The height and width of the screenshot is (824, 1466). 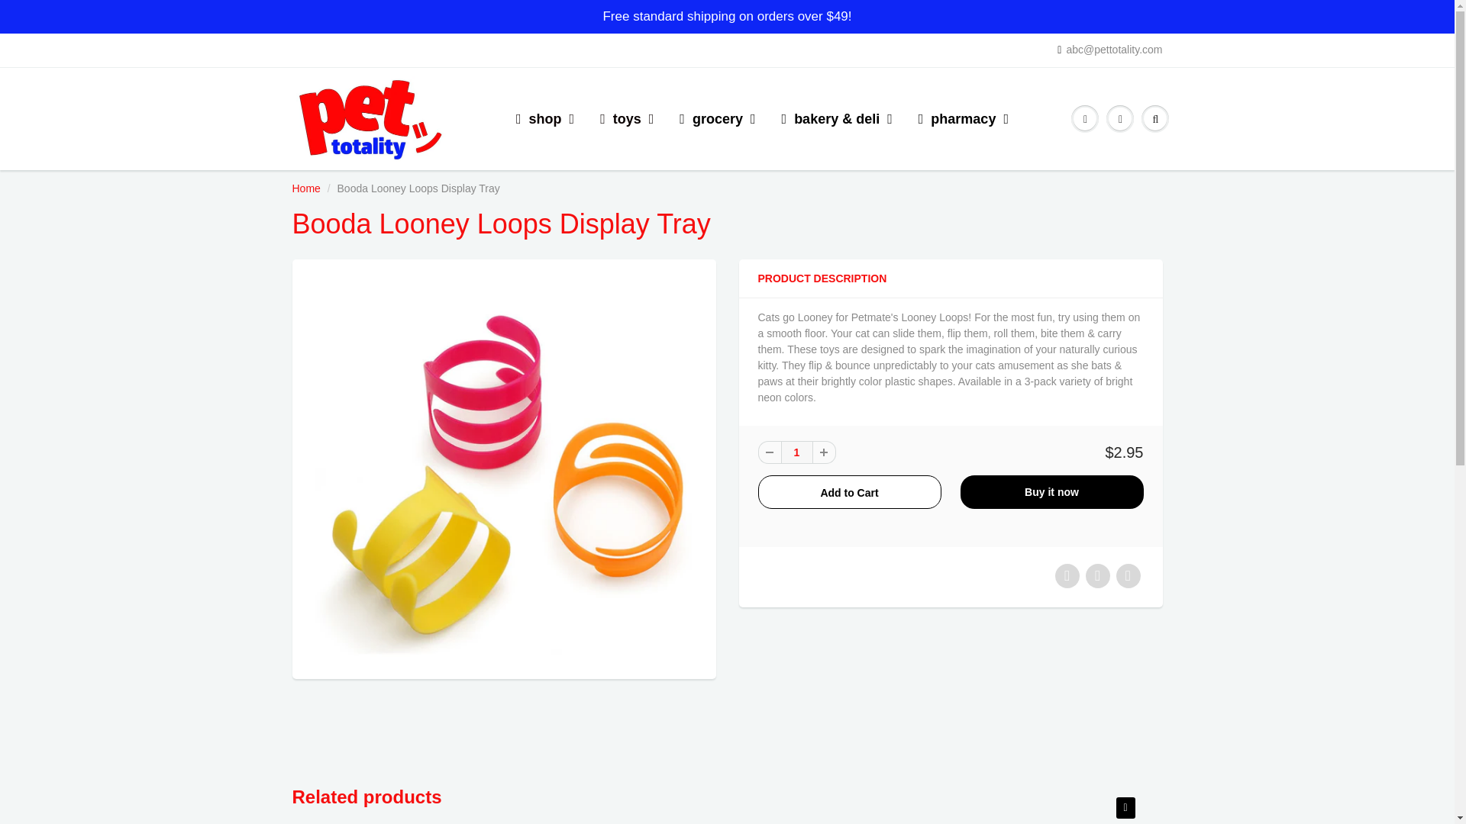 What do you see at coordinates (305, 188) in the screenshot?
I see `Home` at bounding box center [305, 188].